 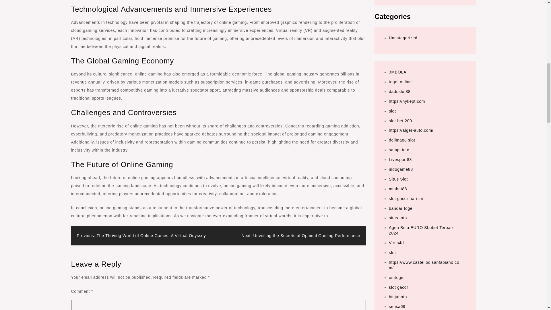 I want to click on Next: Unveiling the Secrets of Optimal Gaming Performance, so click(x=301, y=236).